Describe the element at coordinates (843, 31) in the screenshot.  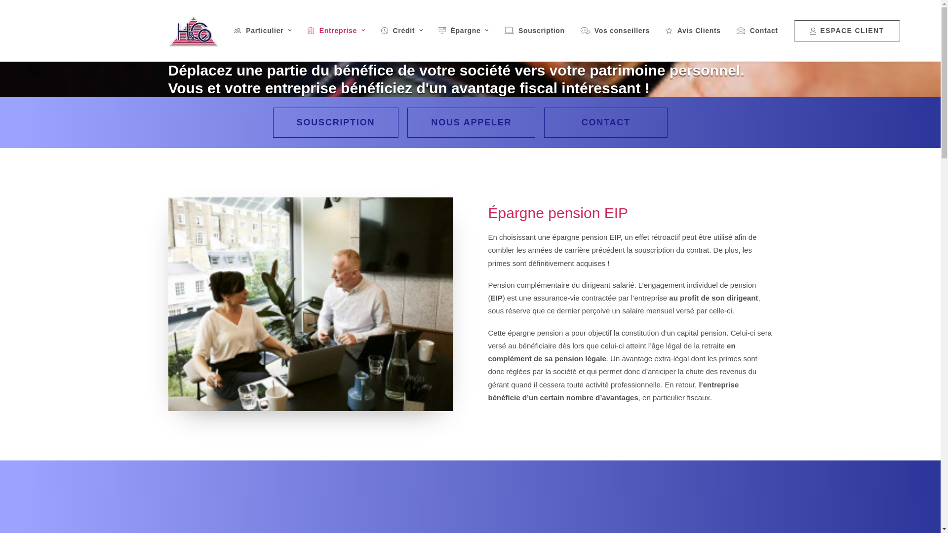
I see `ESPACE CLIENT` at that location.